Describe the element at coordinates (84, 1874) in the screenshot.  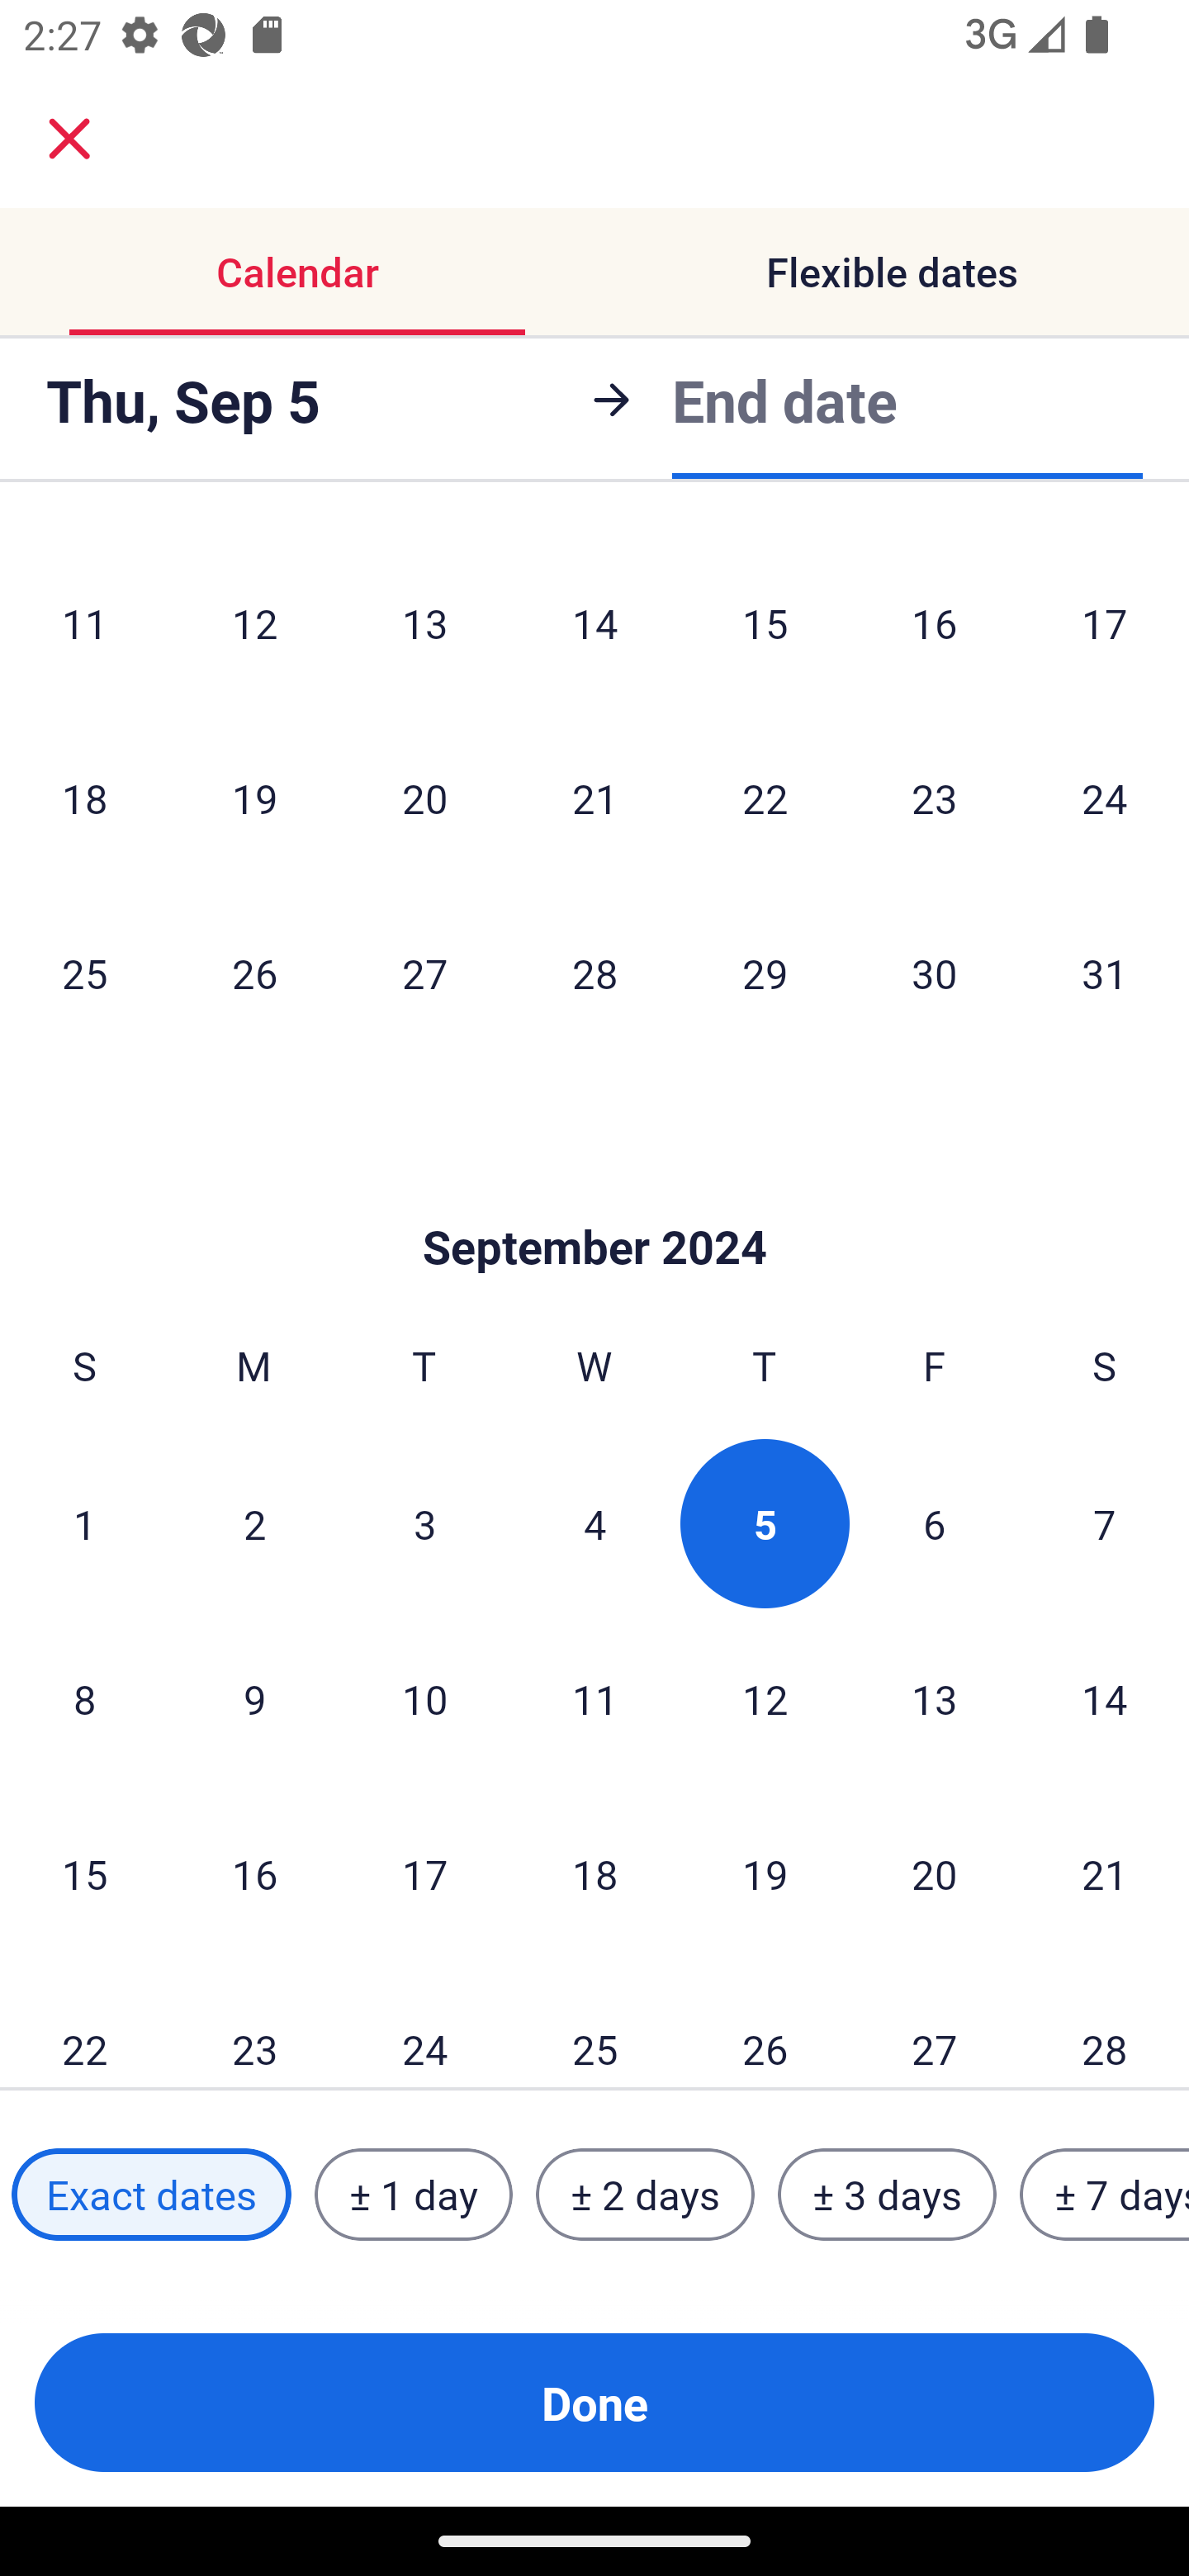
I see `15 Sunday, September 15, 2024` at that location.